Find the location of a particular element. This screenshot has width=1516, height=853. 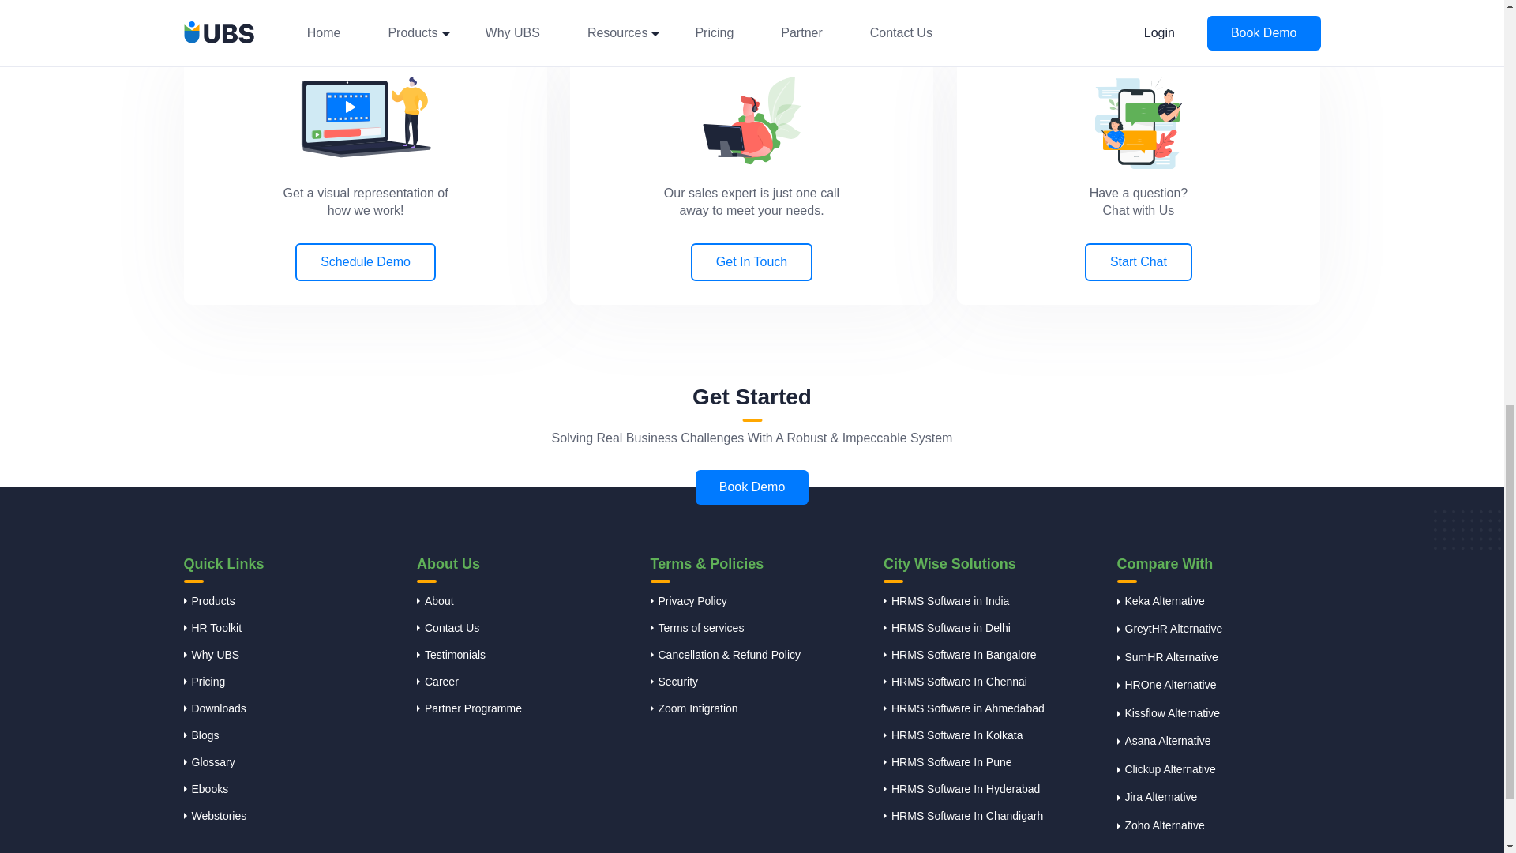

Start Chat is located at coordinates (1139, 122).